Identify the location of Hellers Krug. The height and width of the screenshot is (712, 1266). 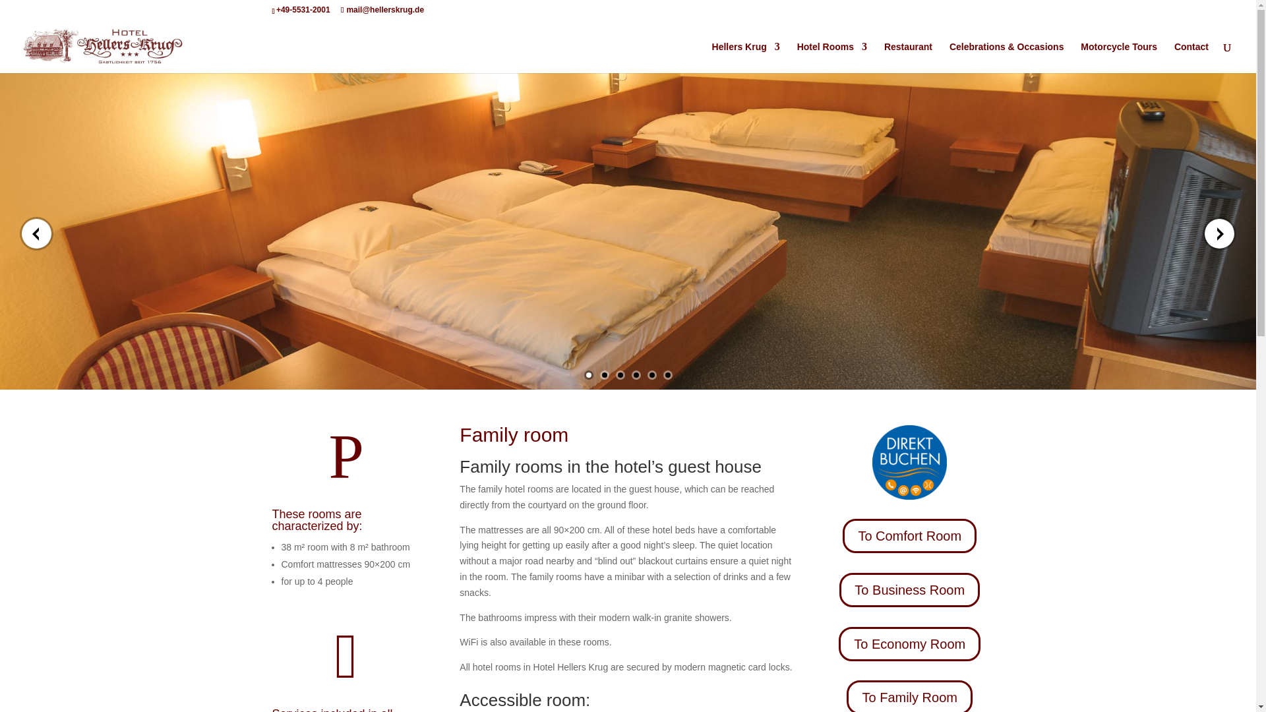
(745, 57).